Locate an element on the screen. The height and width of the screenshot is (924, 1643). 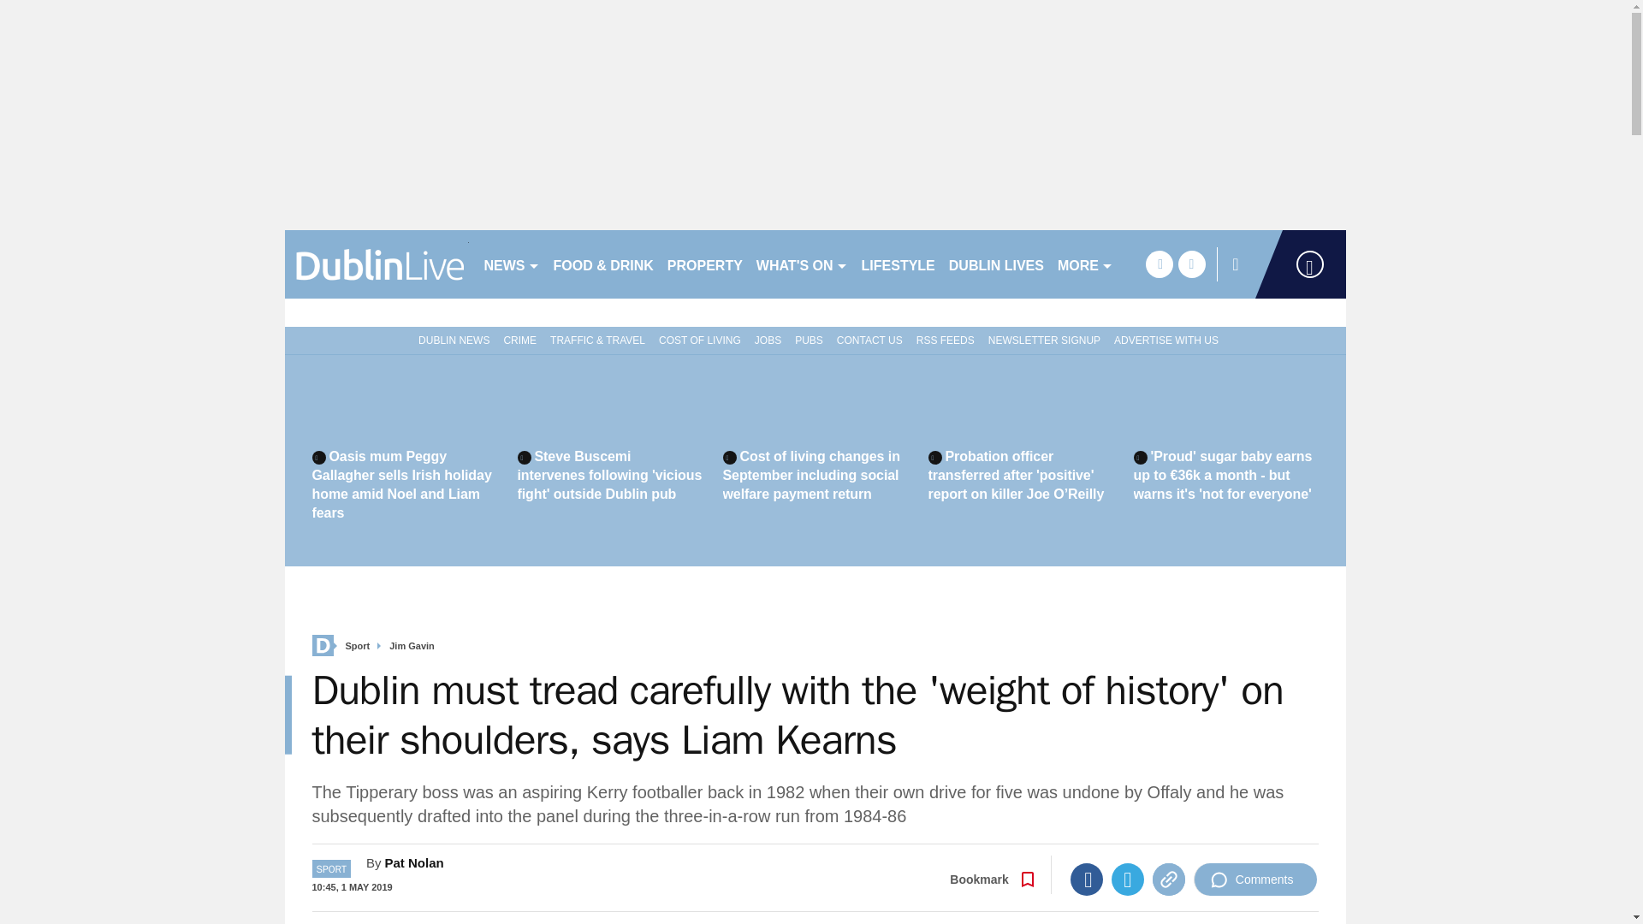
WHAT'S ON is located at coordinates (801, 264).